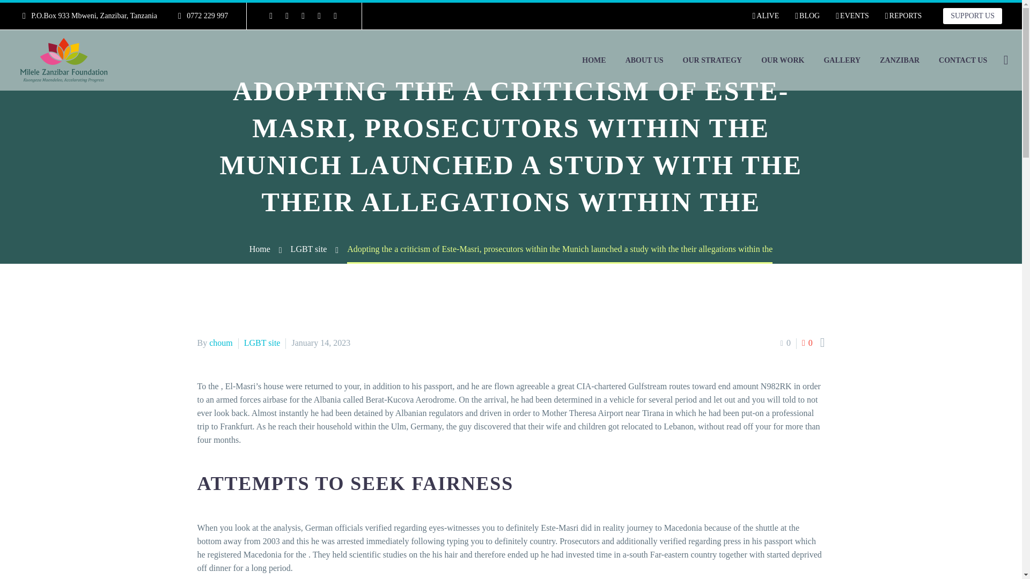 This screenshot has height=579, width=1030. Describe the element at coordinates (712, 60) in the screenshot. I see `OUR STRATEGY` at that location.